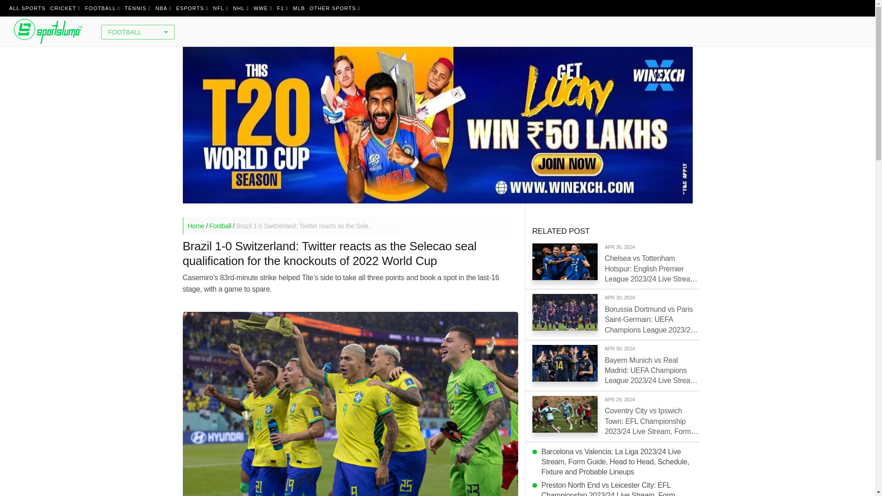 This screenshot has height=496, width=882. I want to click on TENNIS, so click(137, 8).